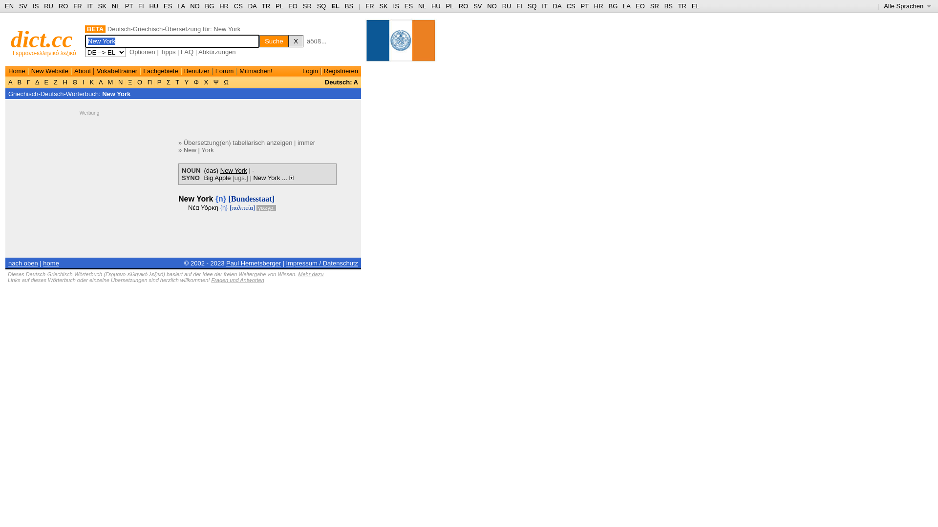 The width and height of the screenshot is (938, 527). Describe the element at coordinates (117, 71) in the screenshot. I see `Vokabeltrainer` at that location.